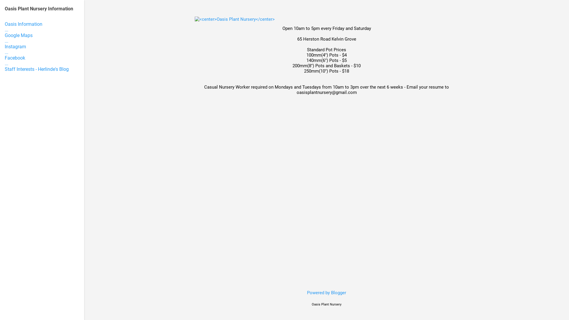  I want to click on Instagram, so click(15, 47).